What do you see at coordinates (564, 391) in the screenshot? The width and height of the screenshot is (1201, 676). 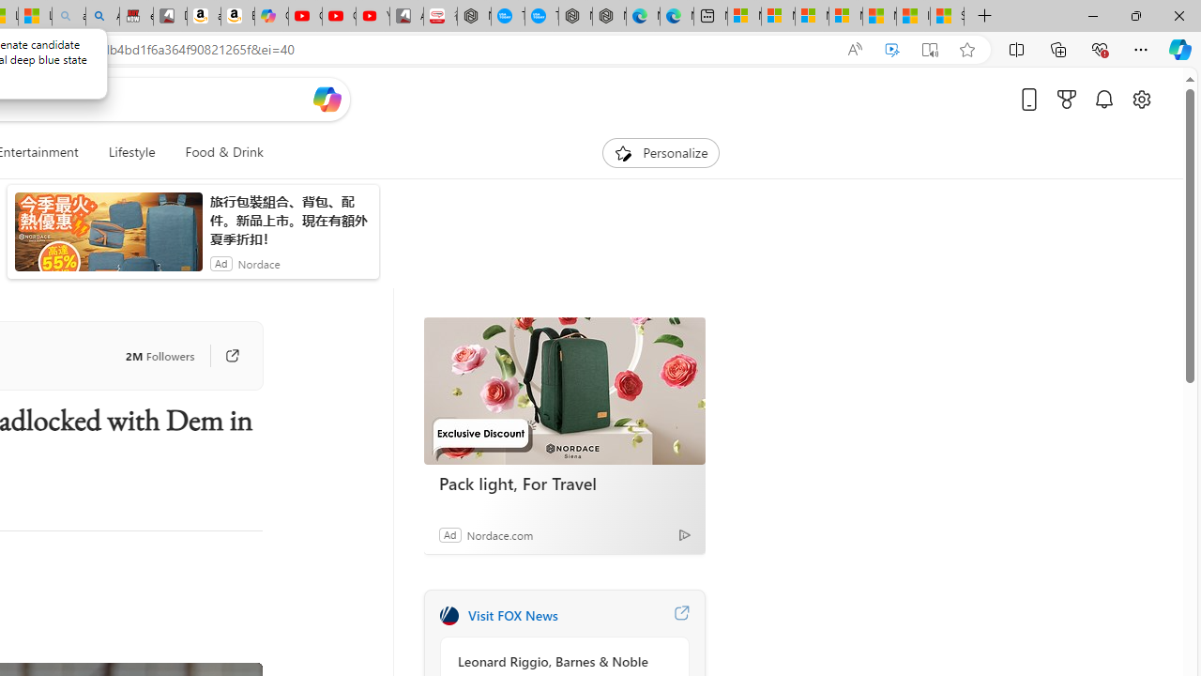 I see `Pack light, For Travel` at bounding box center [564, 391].